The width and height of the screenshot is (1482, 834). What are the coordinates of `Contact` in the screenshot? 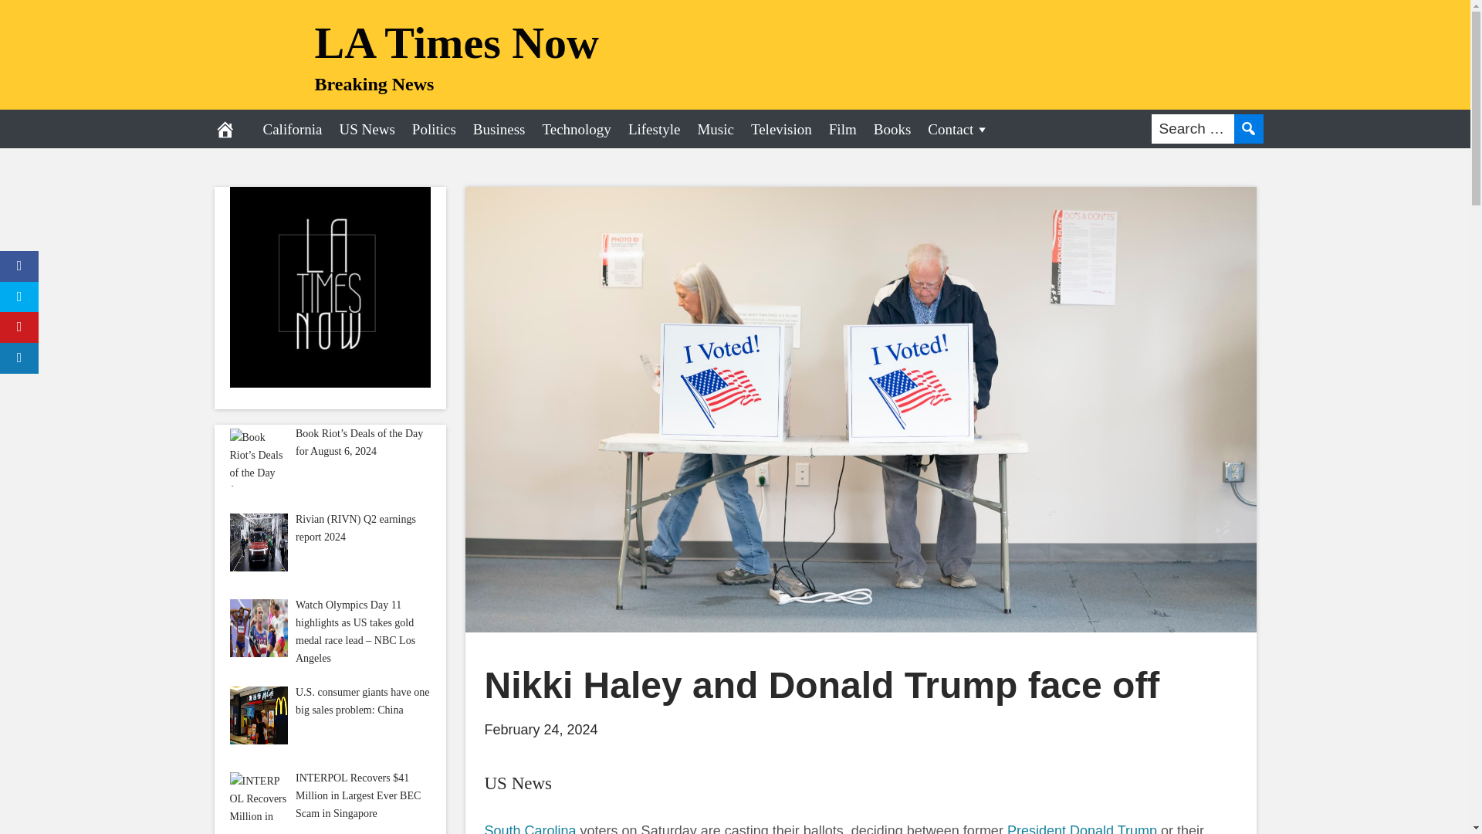 It's located at (958, 128).